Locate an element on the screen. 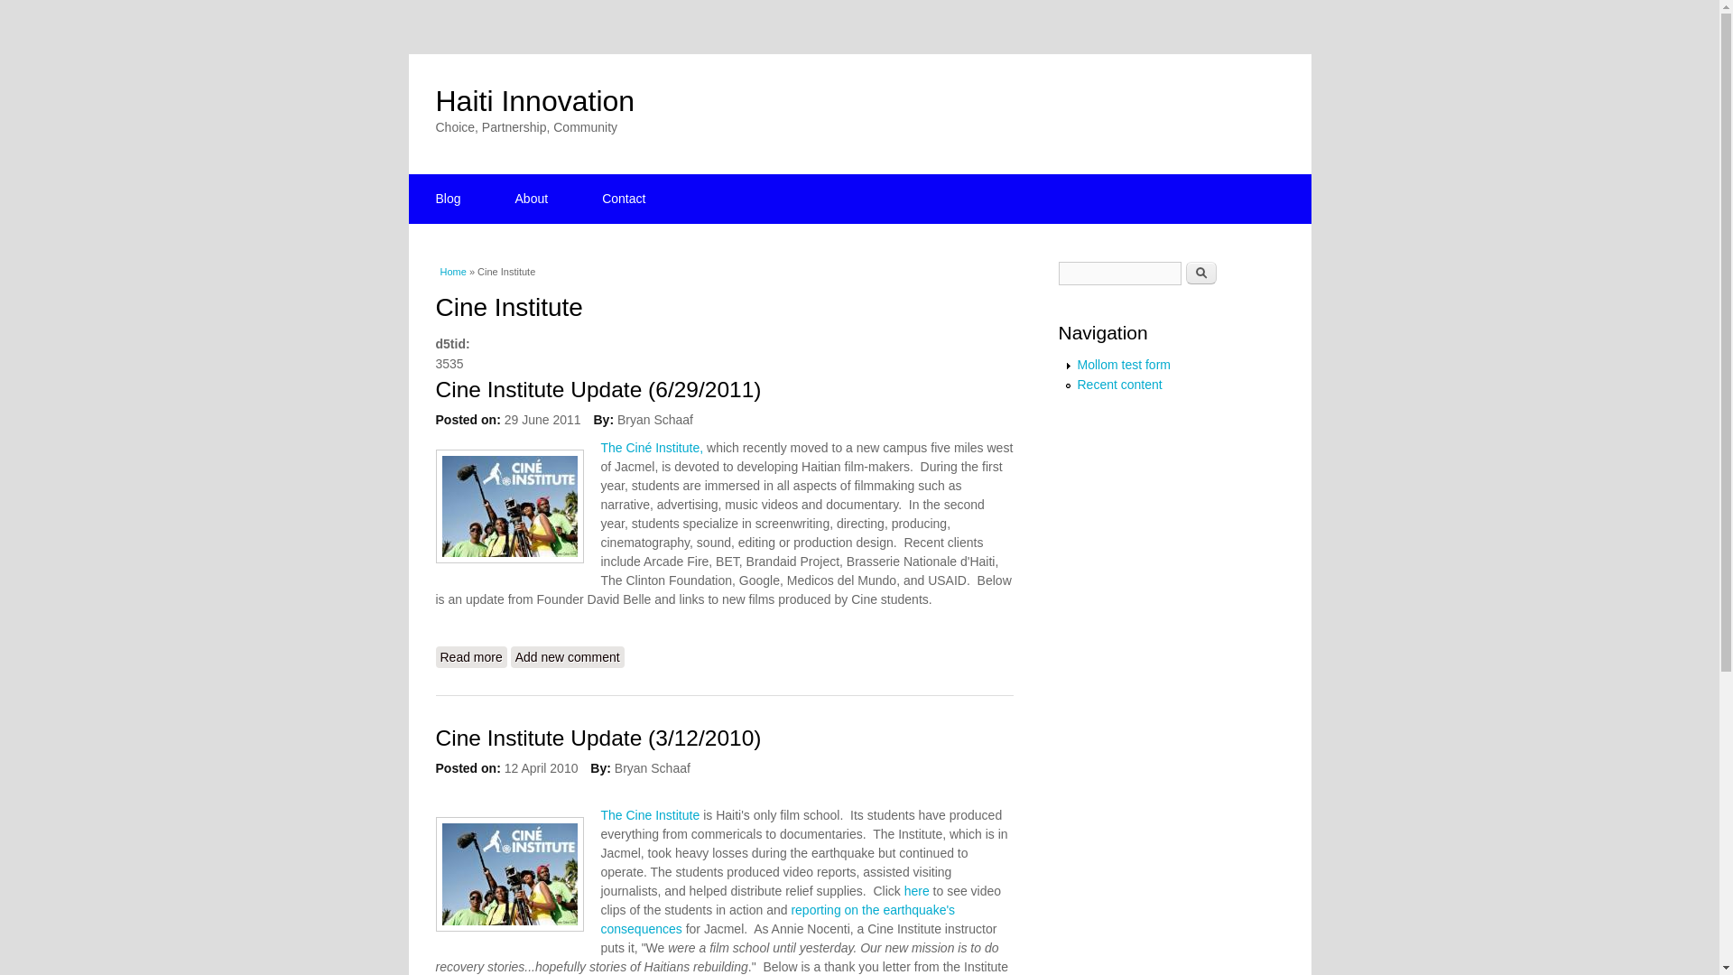  About Haiti Innovation is located at coordinates (532, 199).